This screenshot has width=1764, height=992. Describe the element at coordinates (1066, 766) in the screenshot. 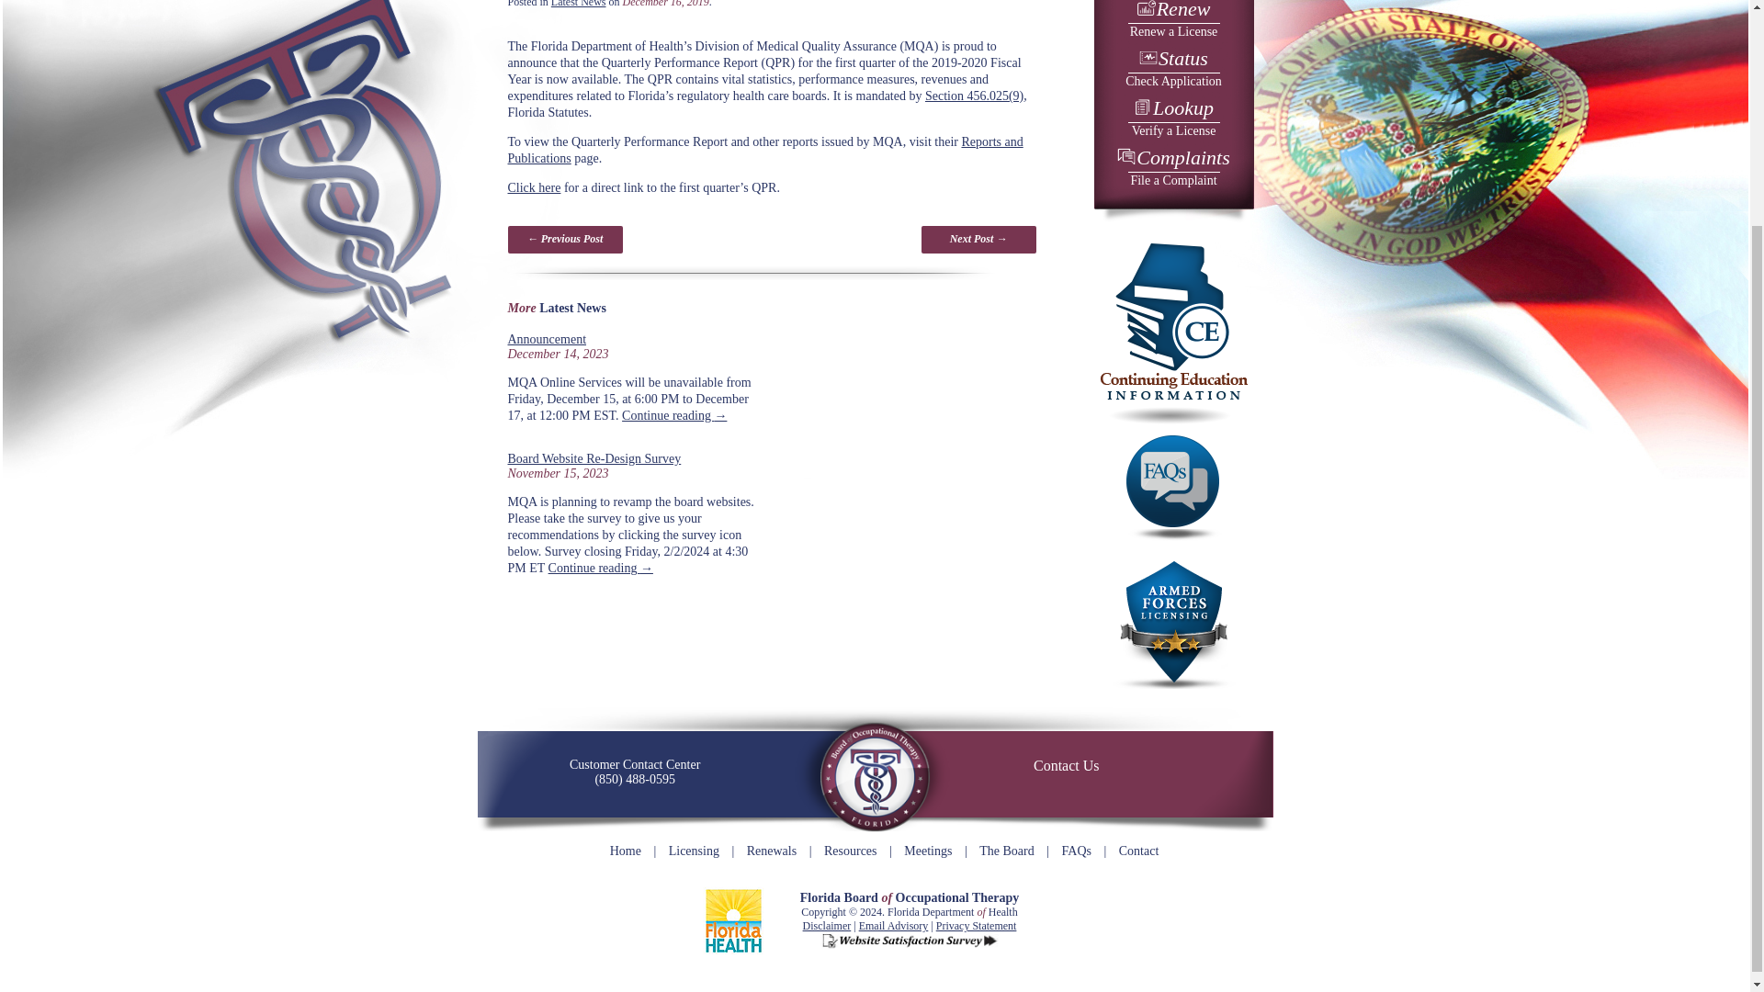

I see `Renew Your License` at that location.